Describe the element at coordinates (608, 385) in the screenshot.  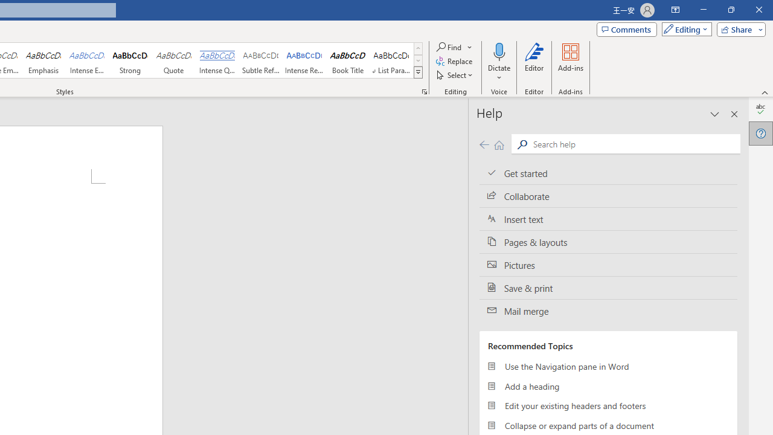
I see `Add a heading` at that location.